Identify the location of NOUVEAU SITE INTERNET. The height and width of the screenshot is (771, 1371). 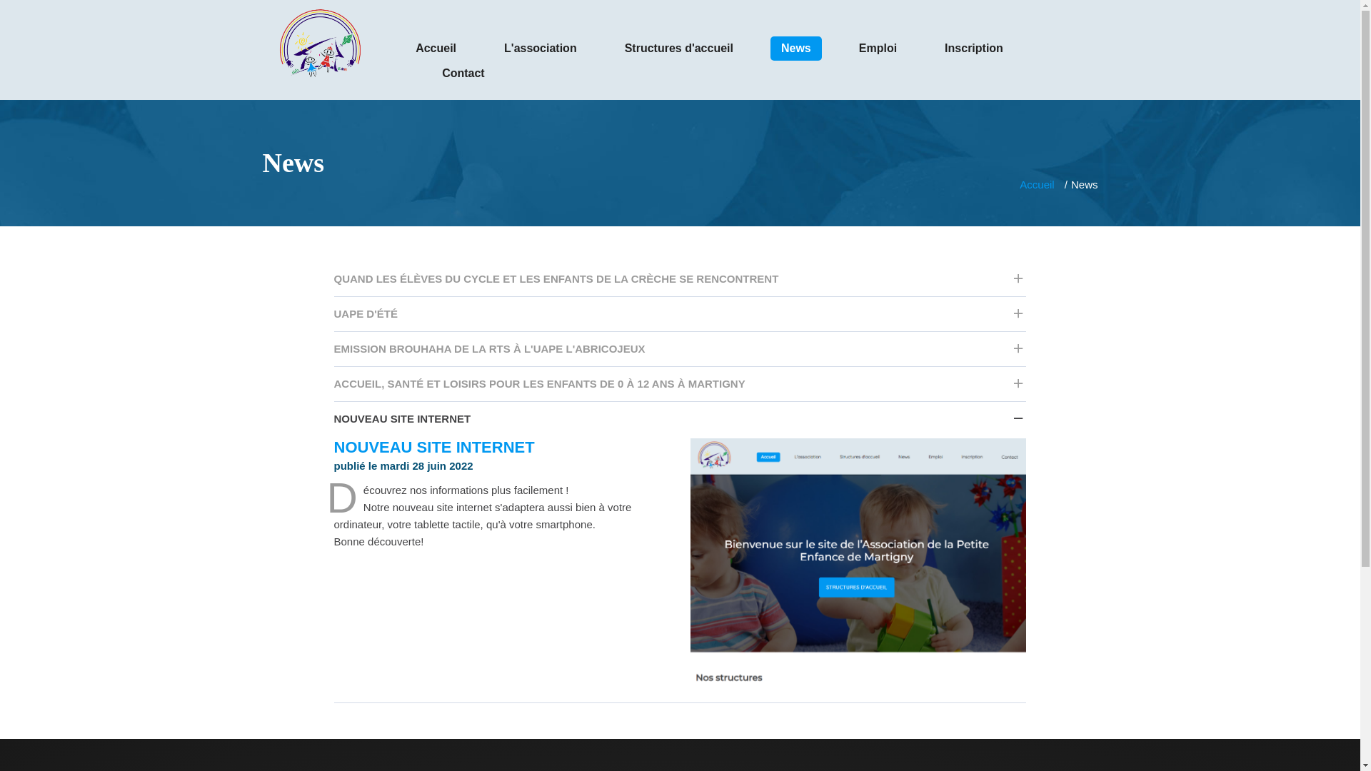
(681, 419).